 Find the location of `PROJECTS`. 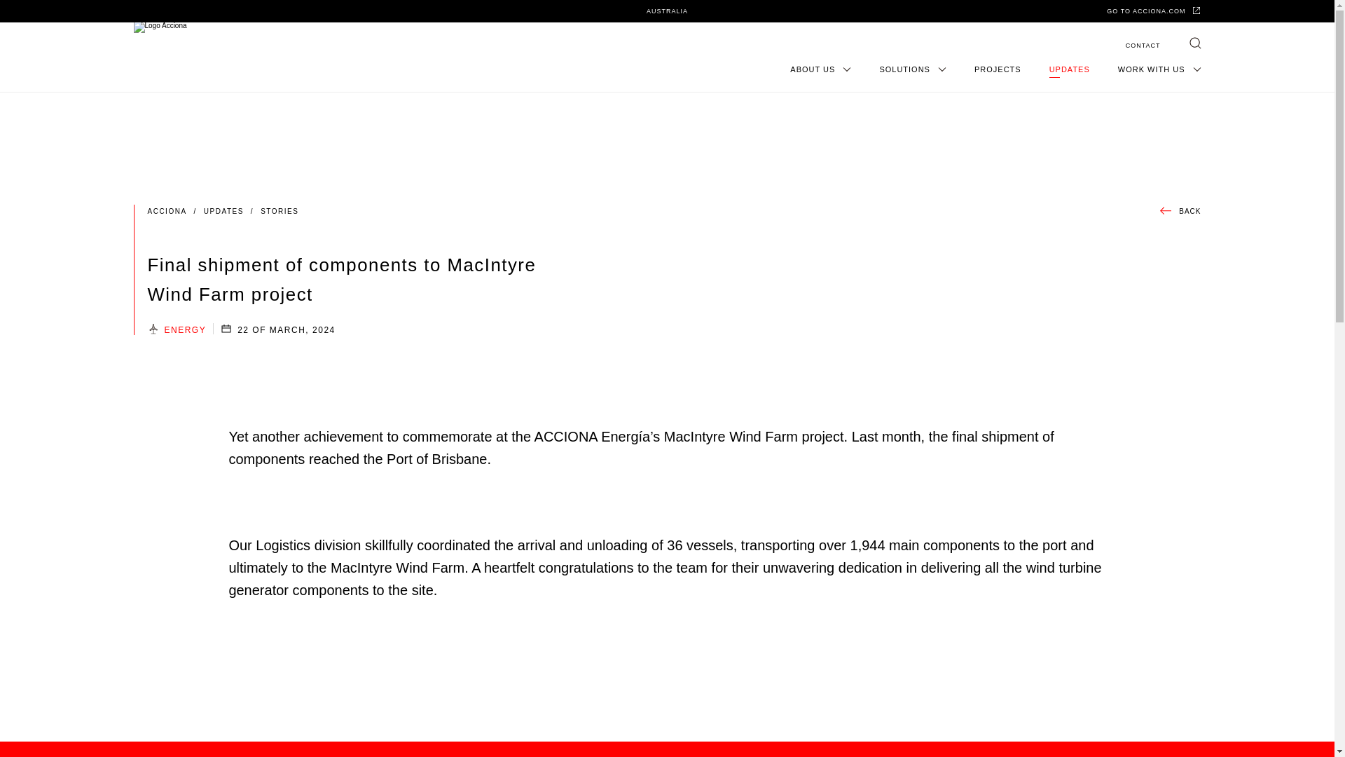

PROJECTS is located at coordinates (998, 69).